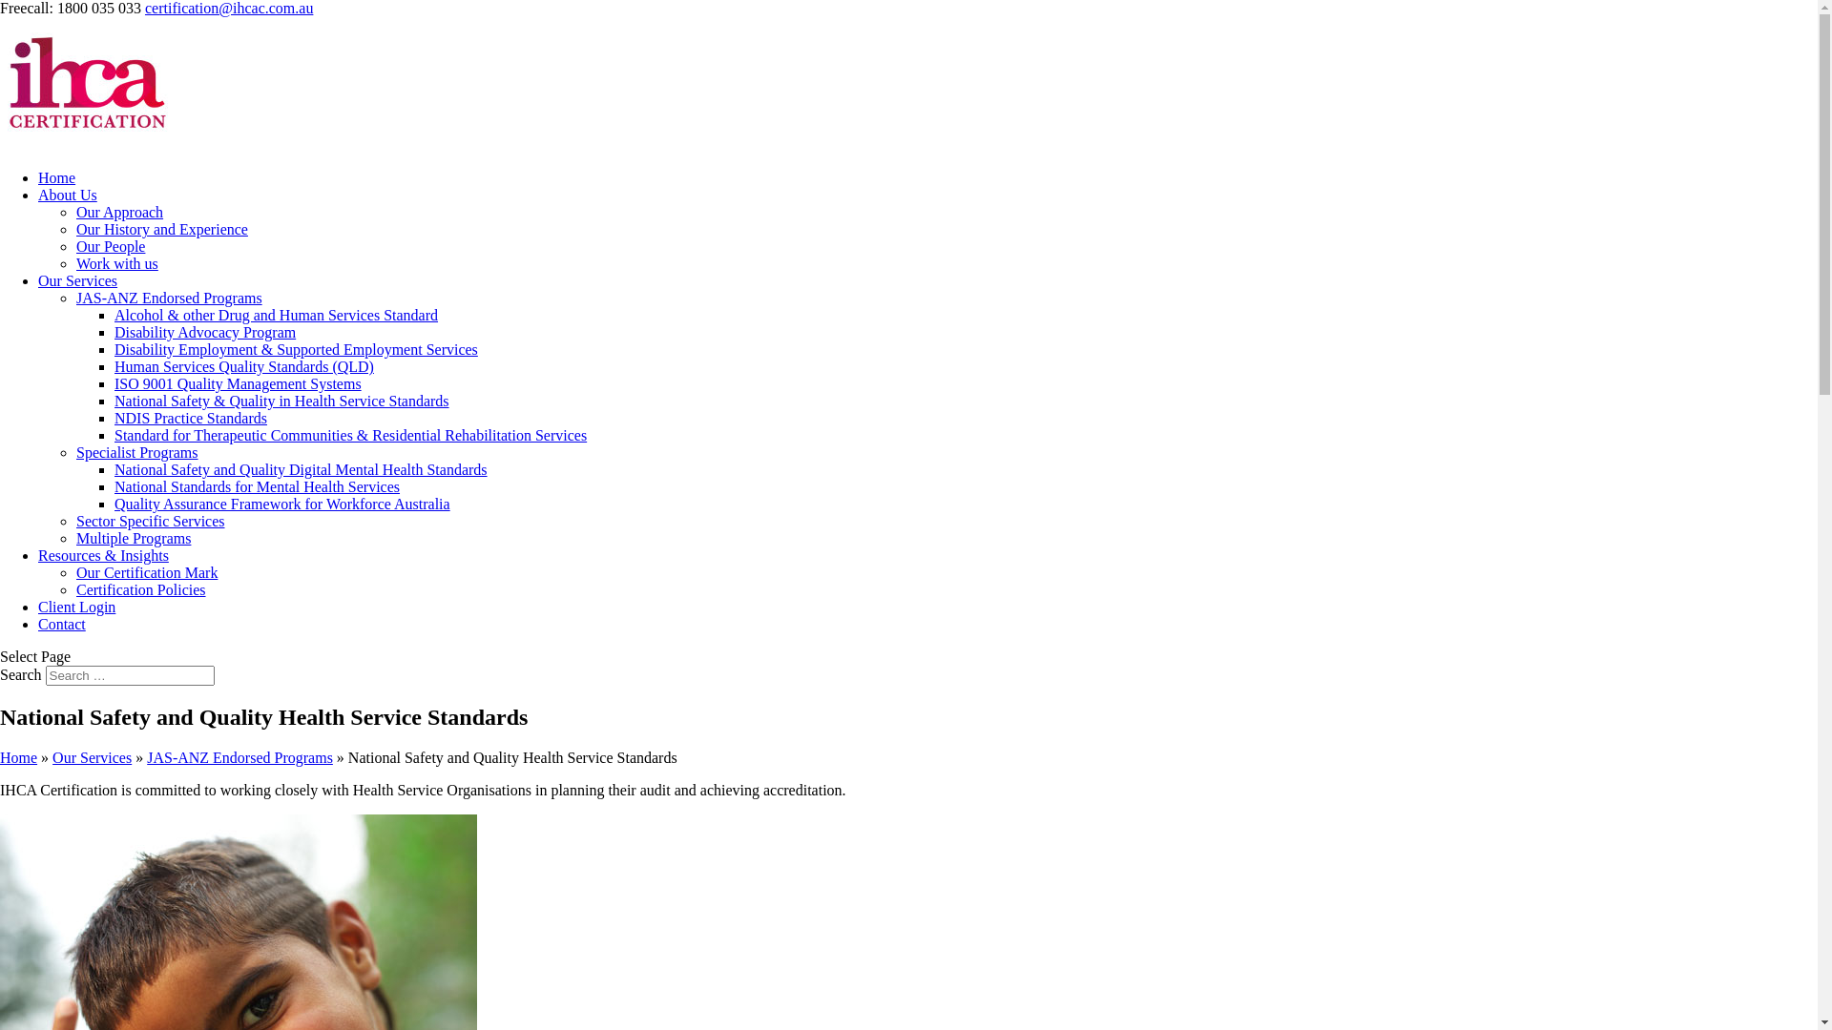 This screenshot has height=1030, width=1832. I want to click on JAS-ANZ Endorsed Programs, so click(240, 757).